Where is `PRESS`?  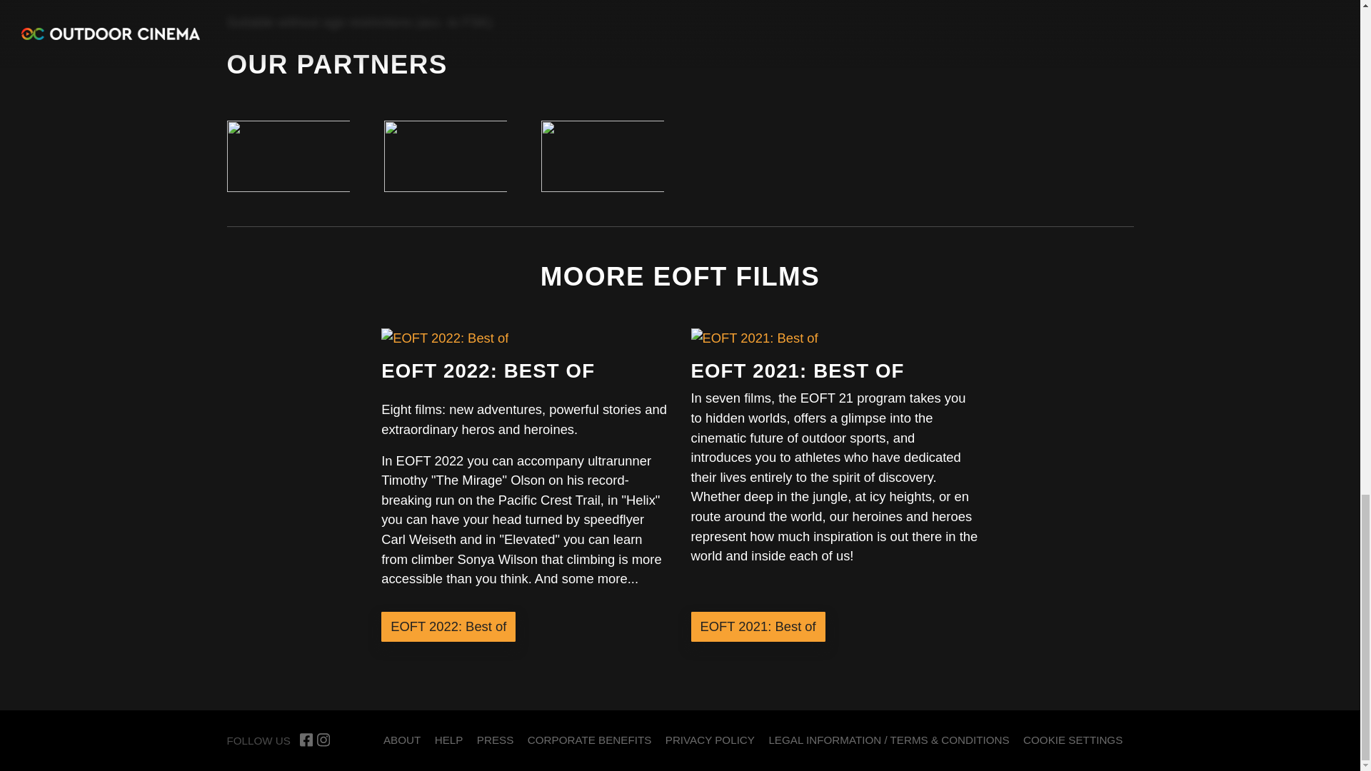 PRESS is located at coordinates (496, 740).